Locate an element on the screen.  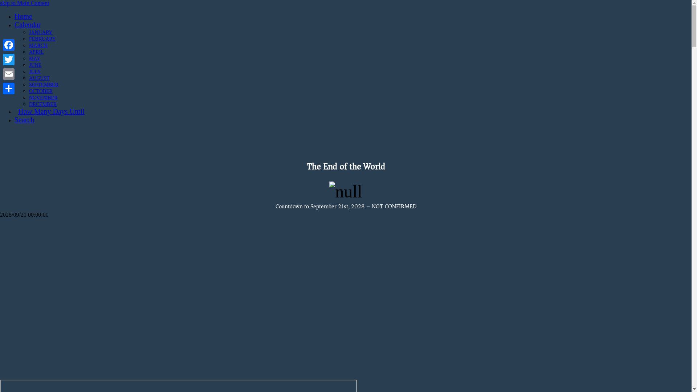
skip to Main Content is located at coordinates (25, 3).